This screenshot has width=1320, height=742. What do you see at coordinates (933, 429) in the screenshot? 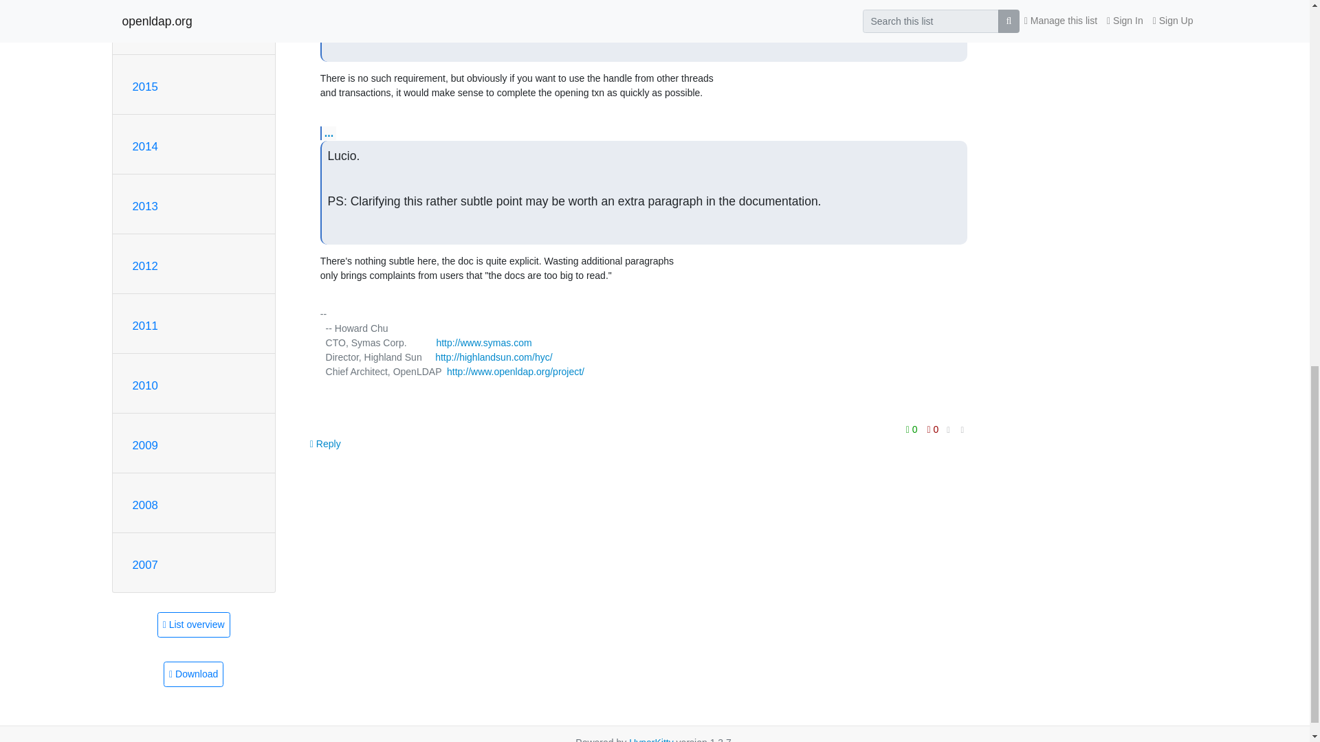
I see `You must be logged-in to vote.` at bounding box center [933, 429].